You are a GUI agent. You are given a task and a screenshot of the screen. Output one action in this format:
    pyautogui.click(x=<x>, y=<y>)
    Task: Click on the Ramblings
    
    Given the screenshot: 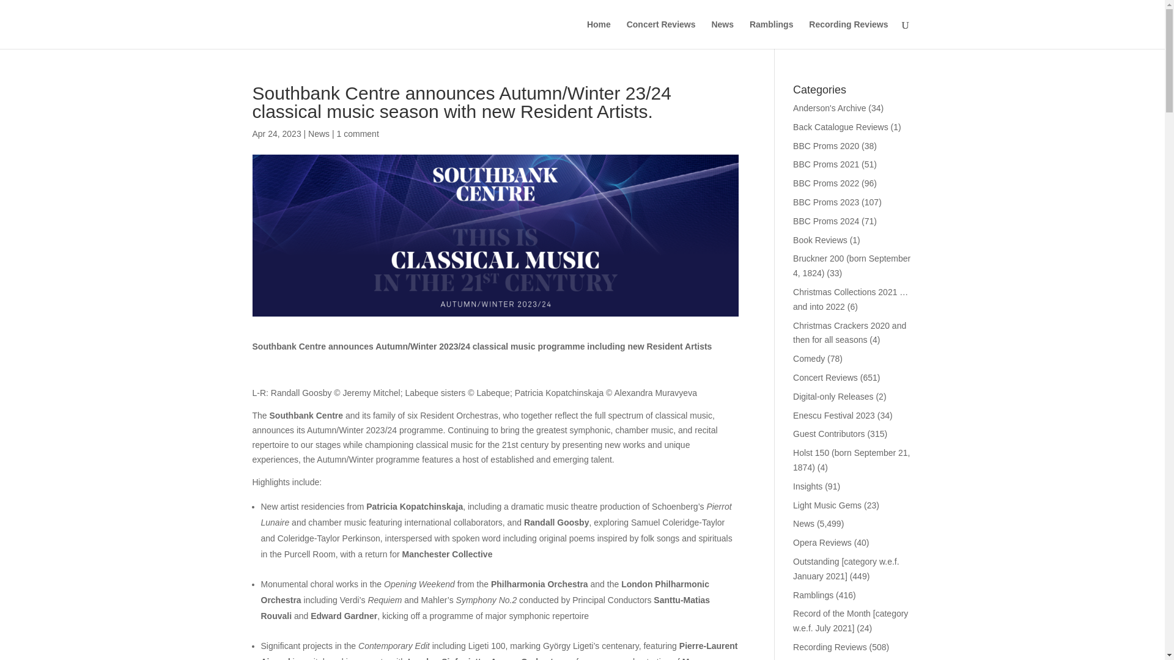 What is the action you would take?
    pyautogui.click(x=813, y=595)
    